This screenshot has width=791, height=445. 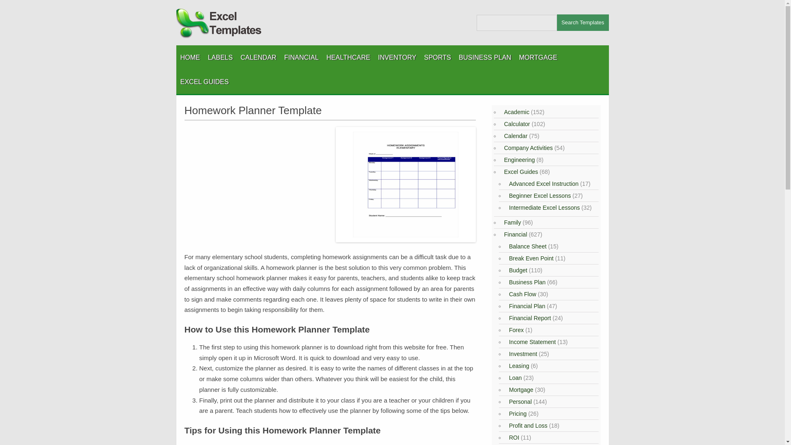 What do you see at coordinates (543, 207) in the screenshot?
I see `Intermediate Excel Lessons` at bounding box center [543, 207].